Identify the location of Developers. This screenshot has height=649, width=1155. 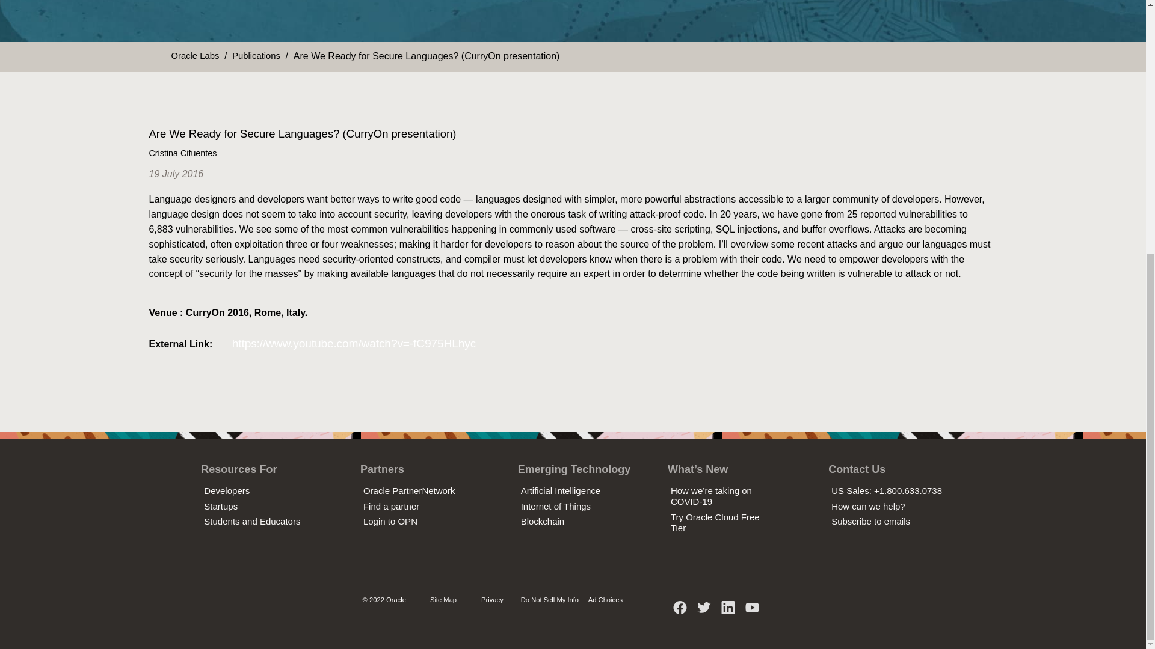
(226, 490).